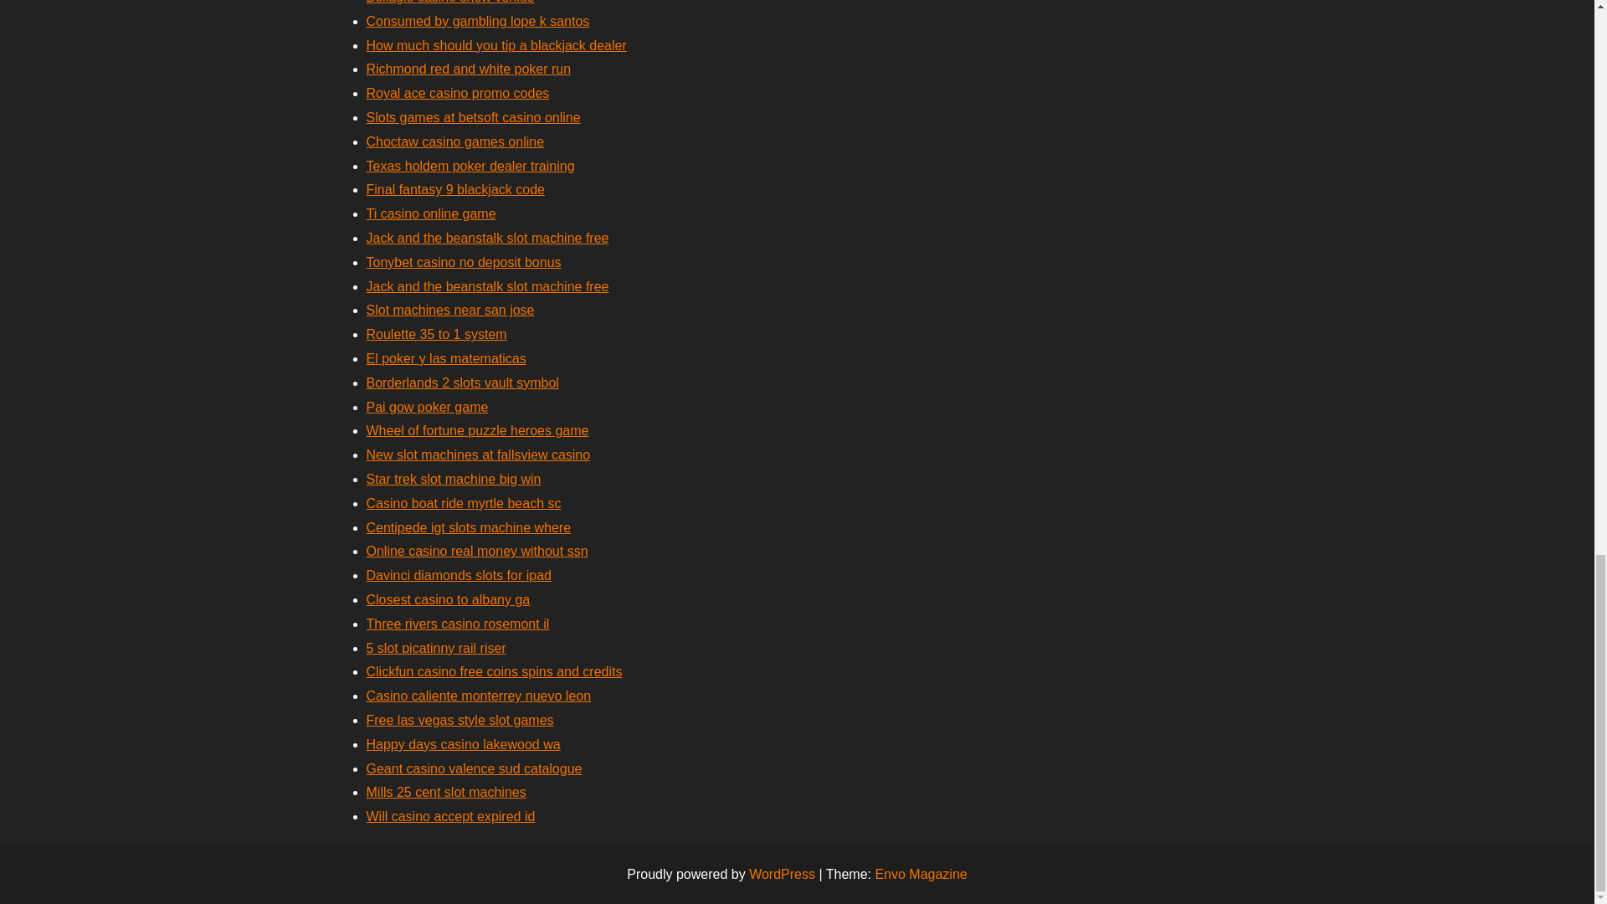  Describe the element at coordinates (495, 45) in the screenshot. I see `How much should you tip a blackjack dealer` at that location.